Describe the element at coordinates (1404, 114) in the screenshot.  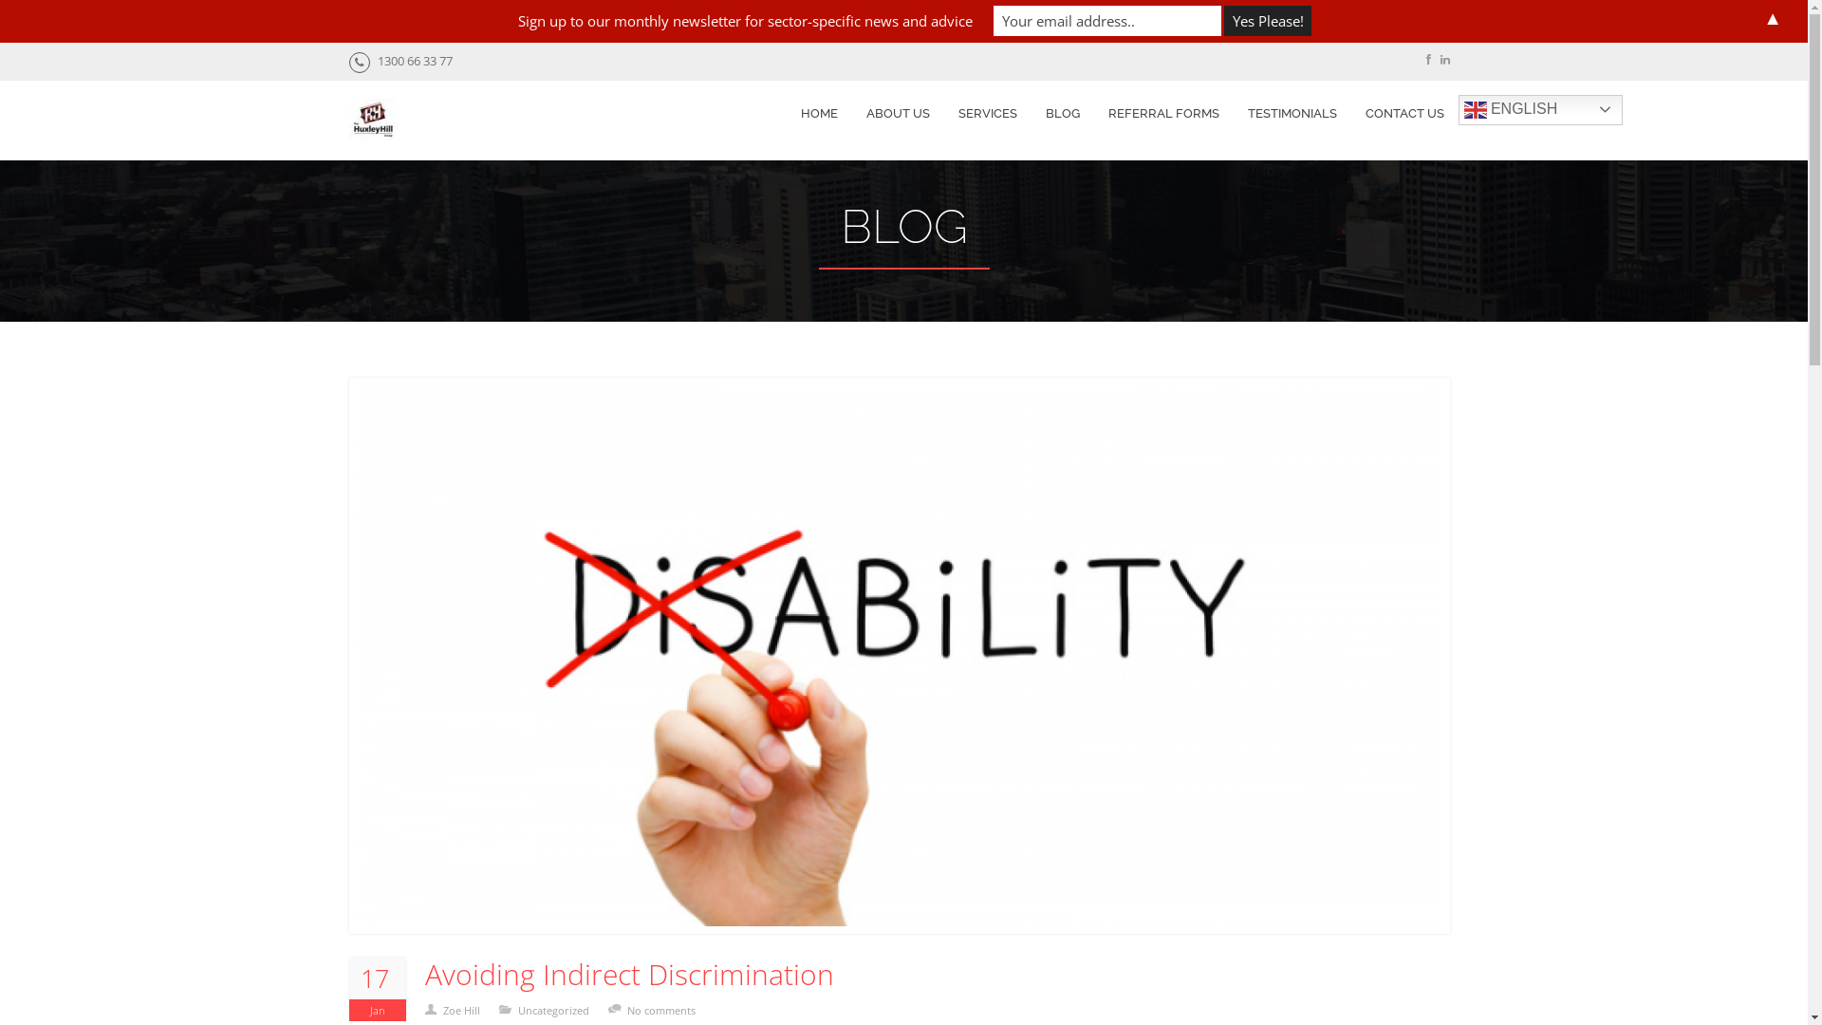
I see `CONTACT US` at that location.